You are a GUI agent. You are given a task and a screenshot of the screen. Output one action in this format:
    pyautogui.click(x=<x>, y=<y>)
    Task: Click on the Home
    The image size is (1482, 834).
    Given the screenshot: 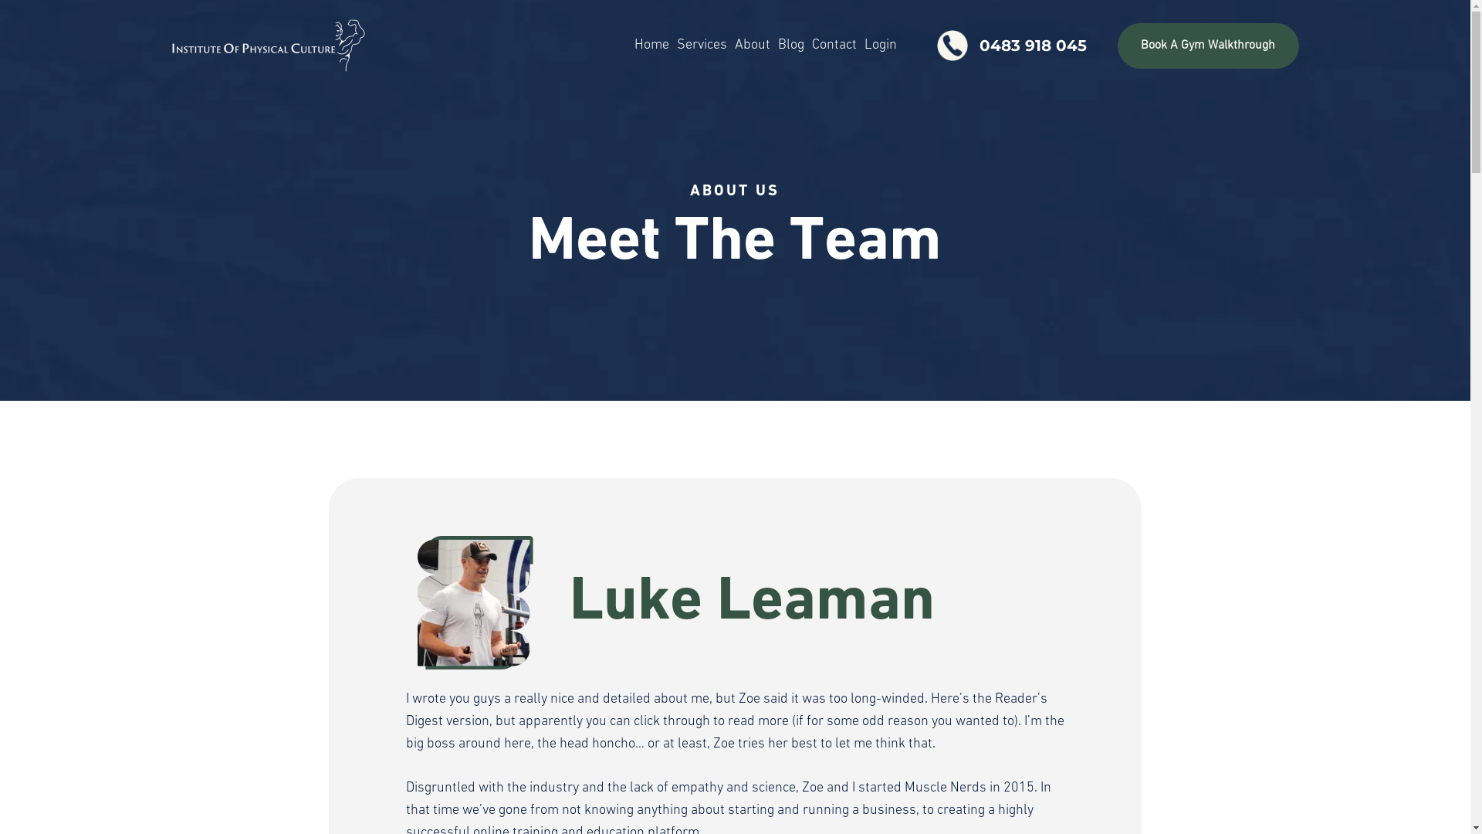 What is the action you would take?
    pyautogui.click(x=651, y=46)
    